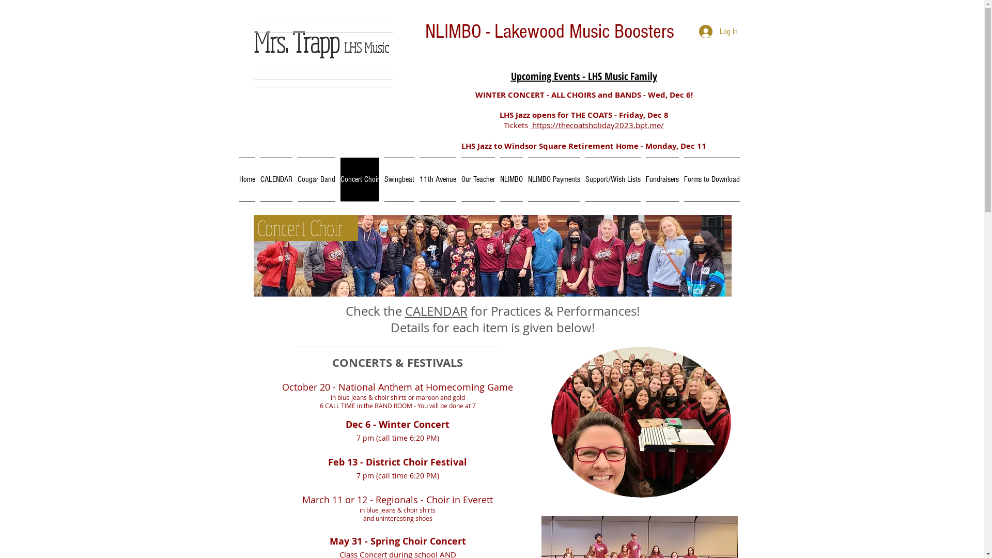 This screenshot has height=558, width=992. Describe the element at coordinates (554, 180) in the screenshot. I see `NLIMBO Payments` at that location.